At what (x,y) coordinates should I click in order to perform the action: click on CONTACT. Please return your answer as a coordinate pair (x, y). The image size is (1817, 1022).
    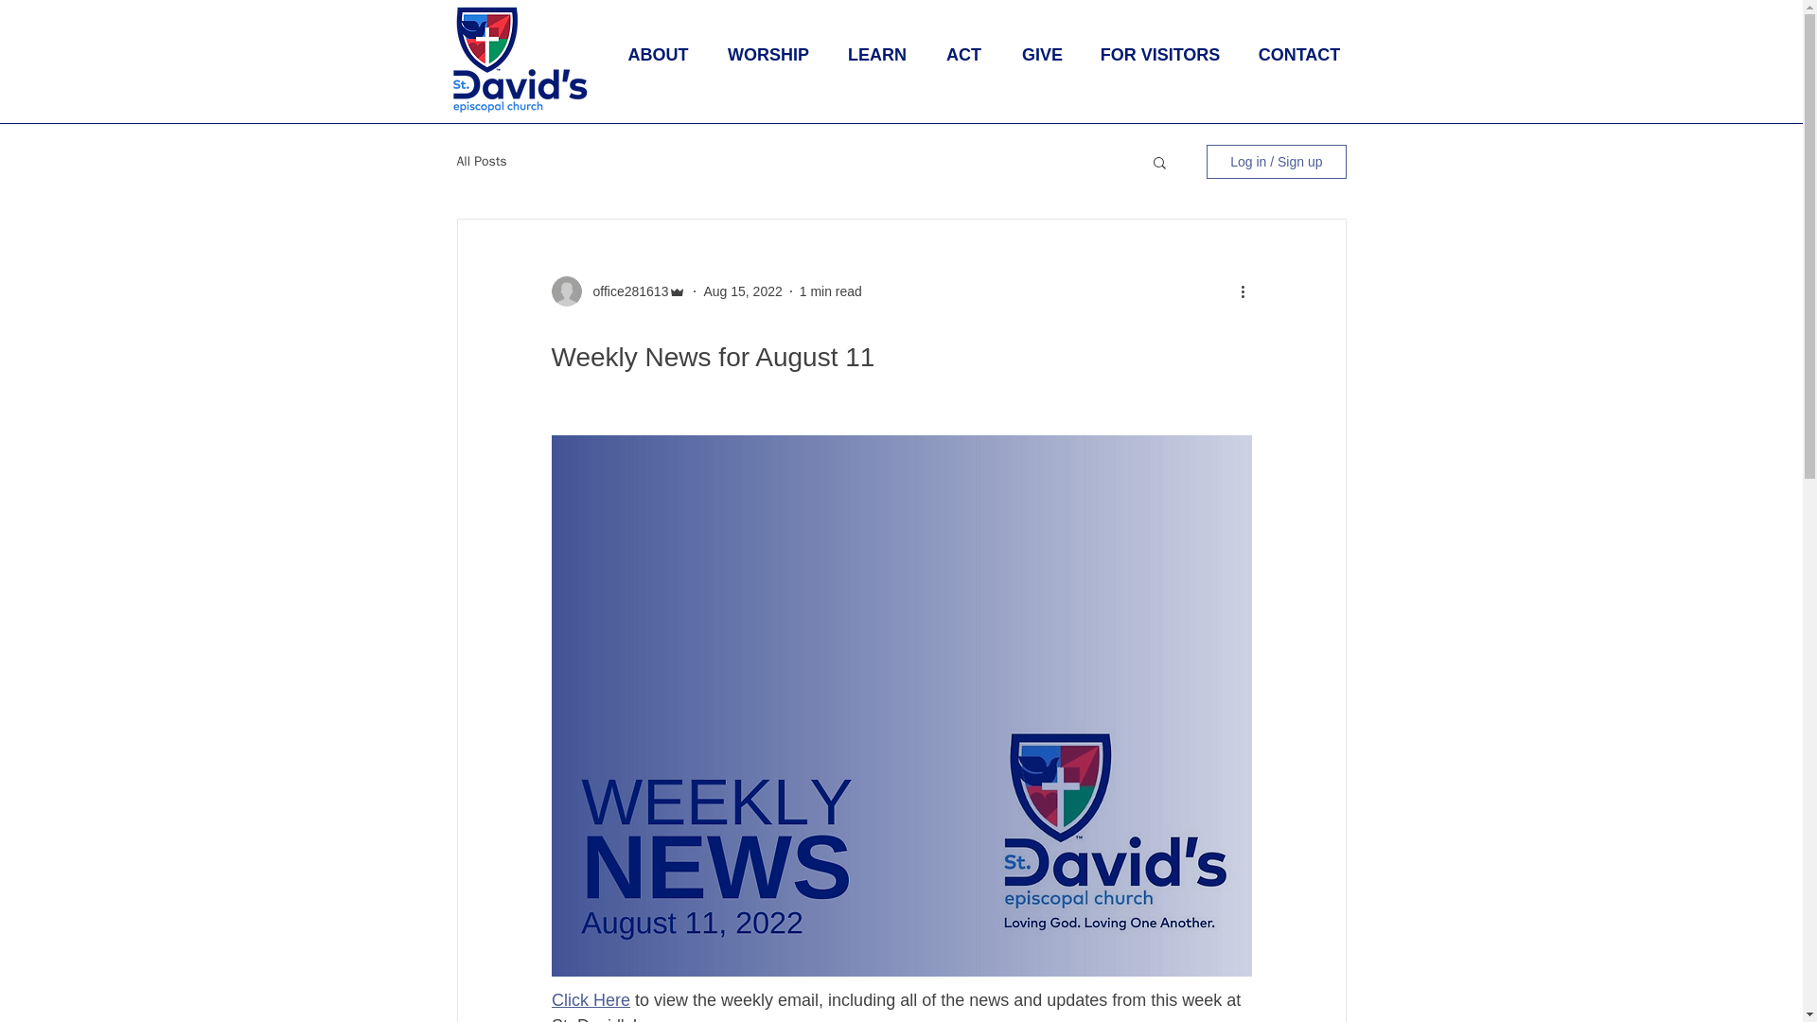
    Looking at the image, I should click on (1298, 55).